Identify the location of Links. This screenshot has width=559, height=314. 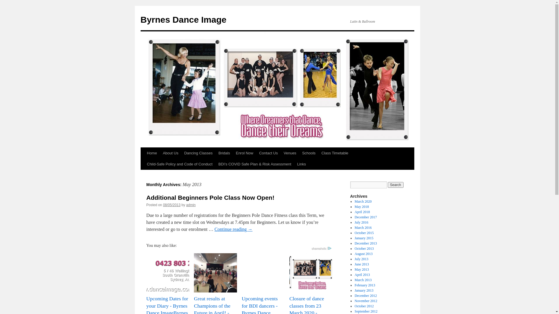
(301, 164).